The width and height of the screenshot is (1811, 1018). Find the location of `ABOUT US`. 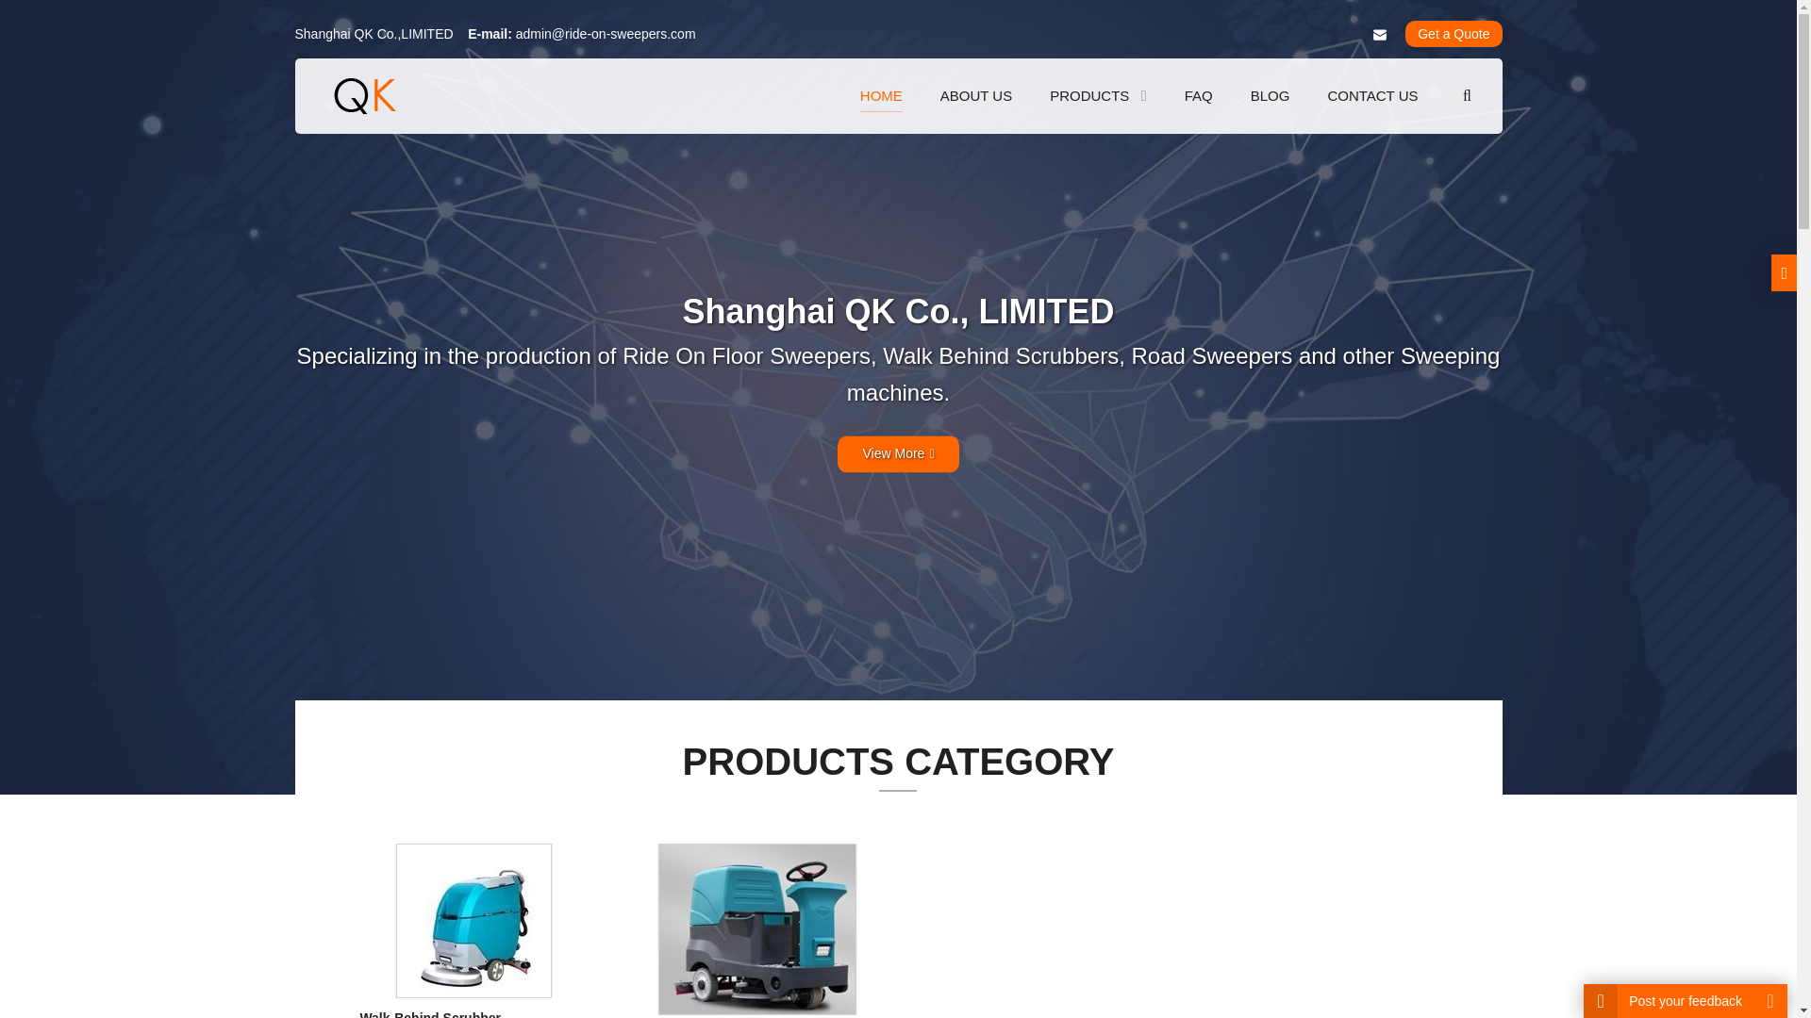

ABOUT US is located at coordinates (975, 95).